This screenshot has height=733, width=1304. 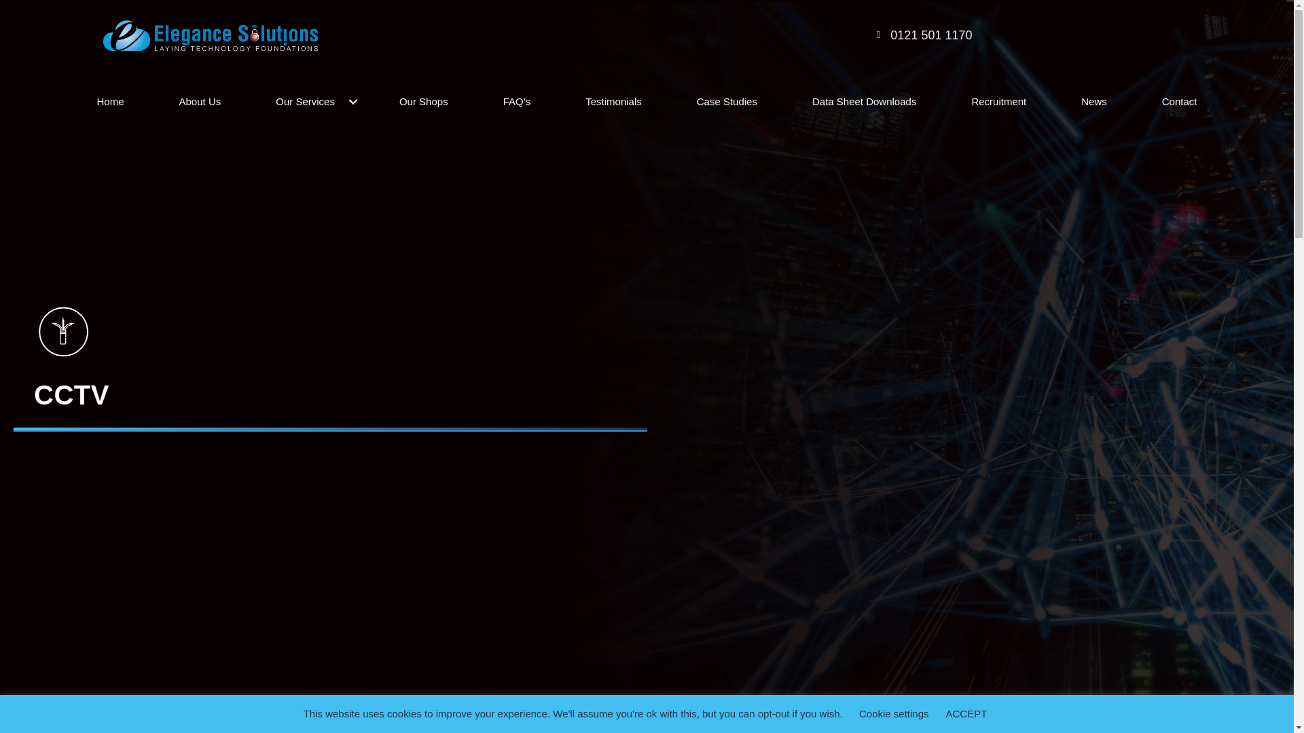 What do you see at coordinates (613, 102) in the screenshot?
I see `Testimonials` at bounding box center [613, 102].